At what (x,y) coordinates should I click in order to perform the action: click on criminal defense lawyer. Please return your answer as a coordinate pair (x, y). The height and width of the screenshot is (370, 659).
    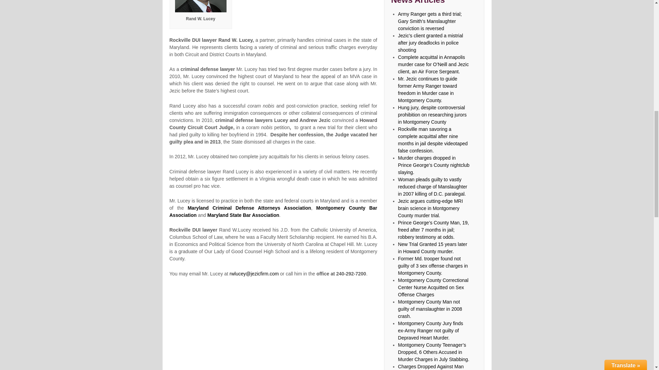
    Looking at the image, I should click on (243, 215).